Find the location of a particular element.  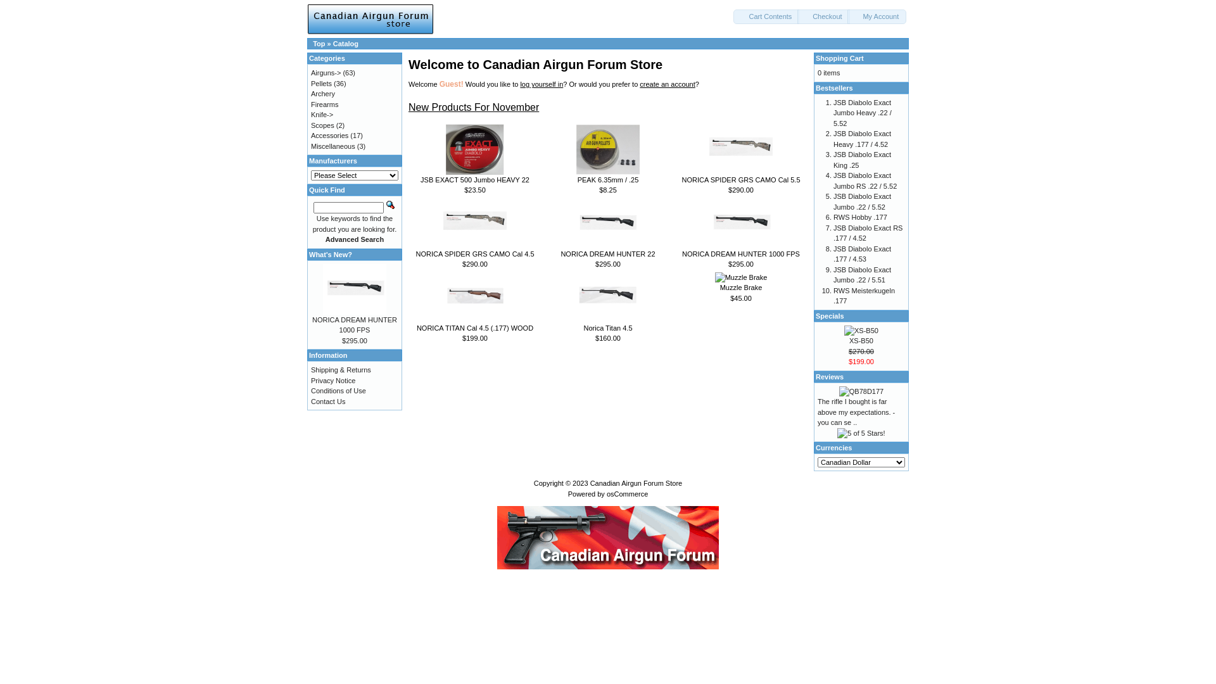

JSB Diabolo Exact Jumbo RS .22 / 5.52 is located at coordinates (865, 181).